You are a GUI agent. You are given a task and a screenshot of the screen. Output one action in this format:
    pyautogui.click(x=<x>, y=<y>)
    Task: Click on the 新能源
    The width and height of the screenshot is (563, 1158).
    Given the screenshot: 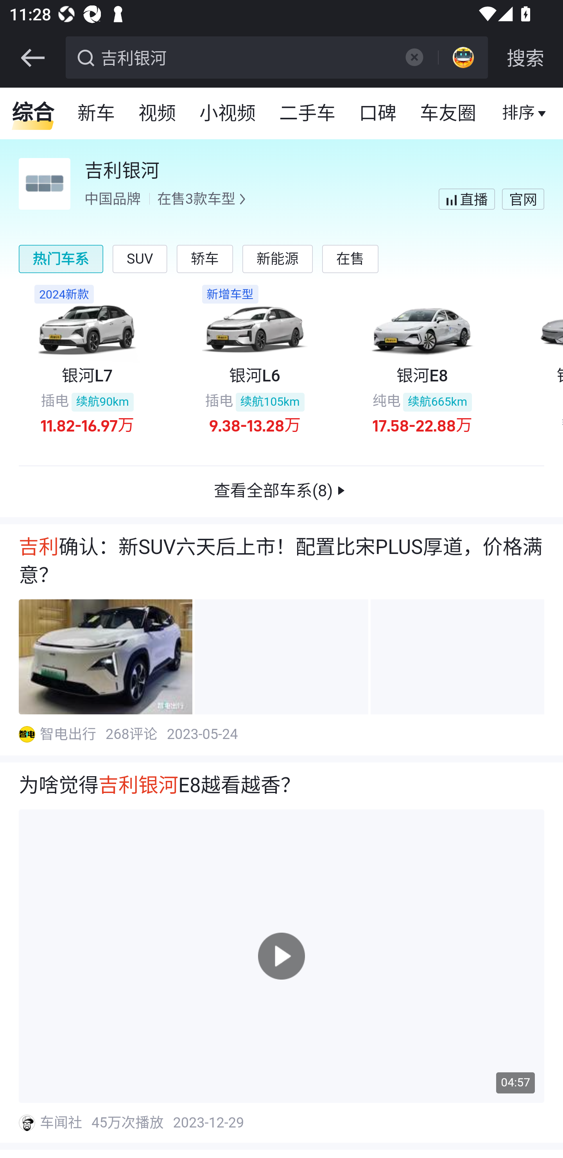 What is the action you would take?
    pyautogui.click(x=277, y=259)
    